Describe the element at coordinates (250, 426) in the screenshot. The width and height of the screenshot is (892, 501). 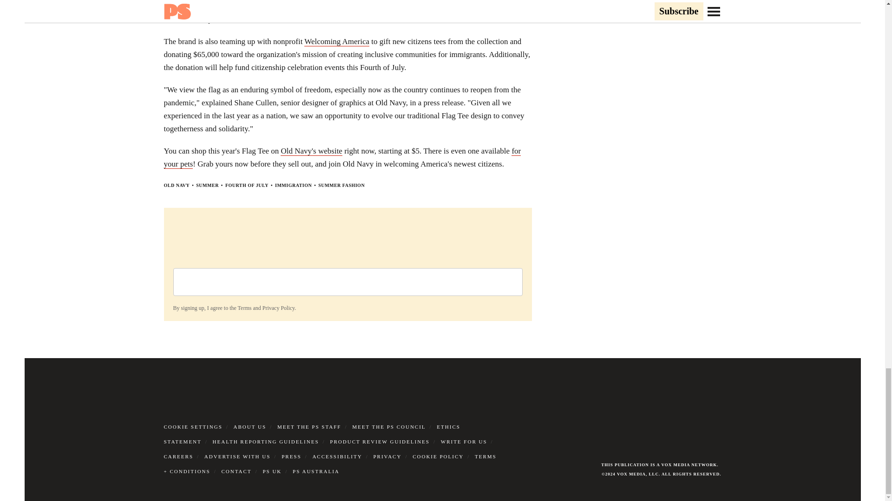
I see `ABOUT US` at that location.